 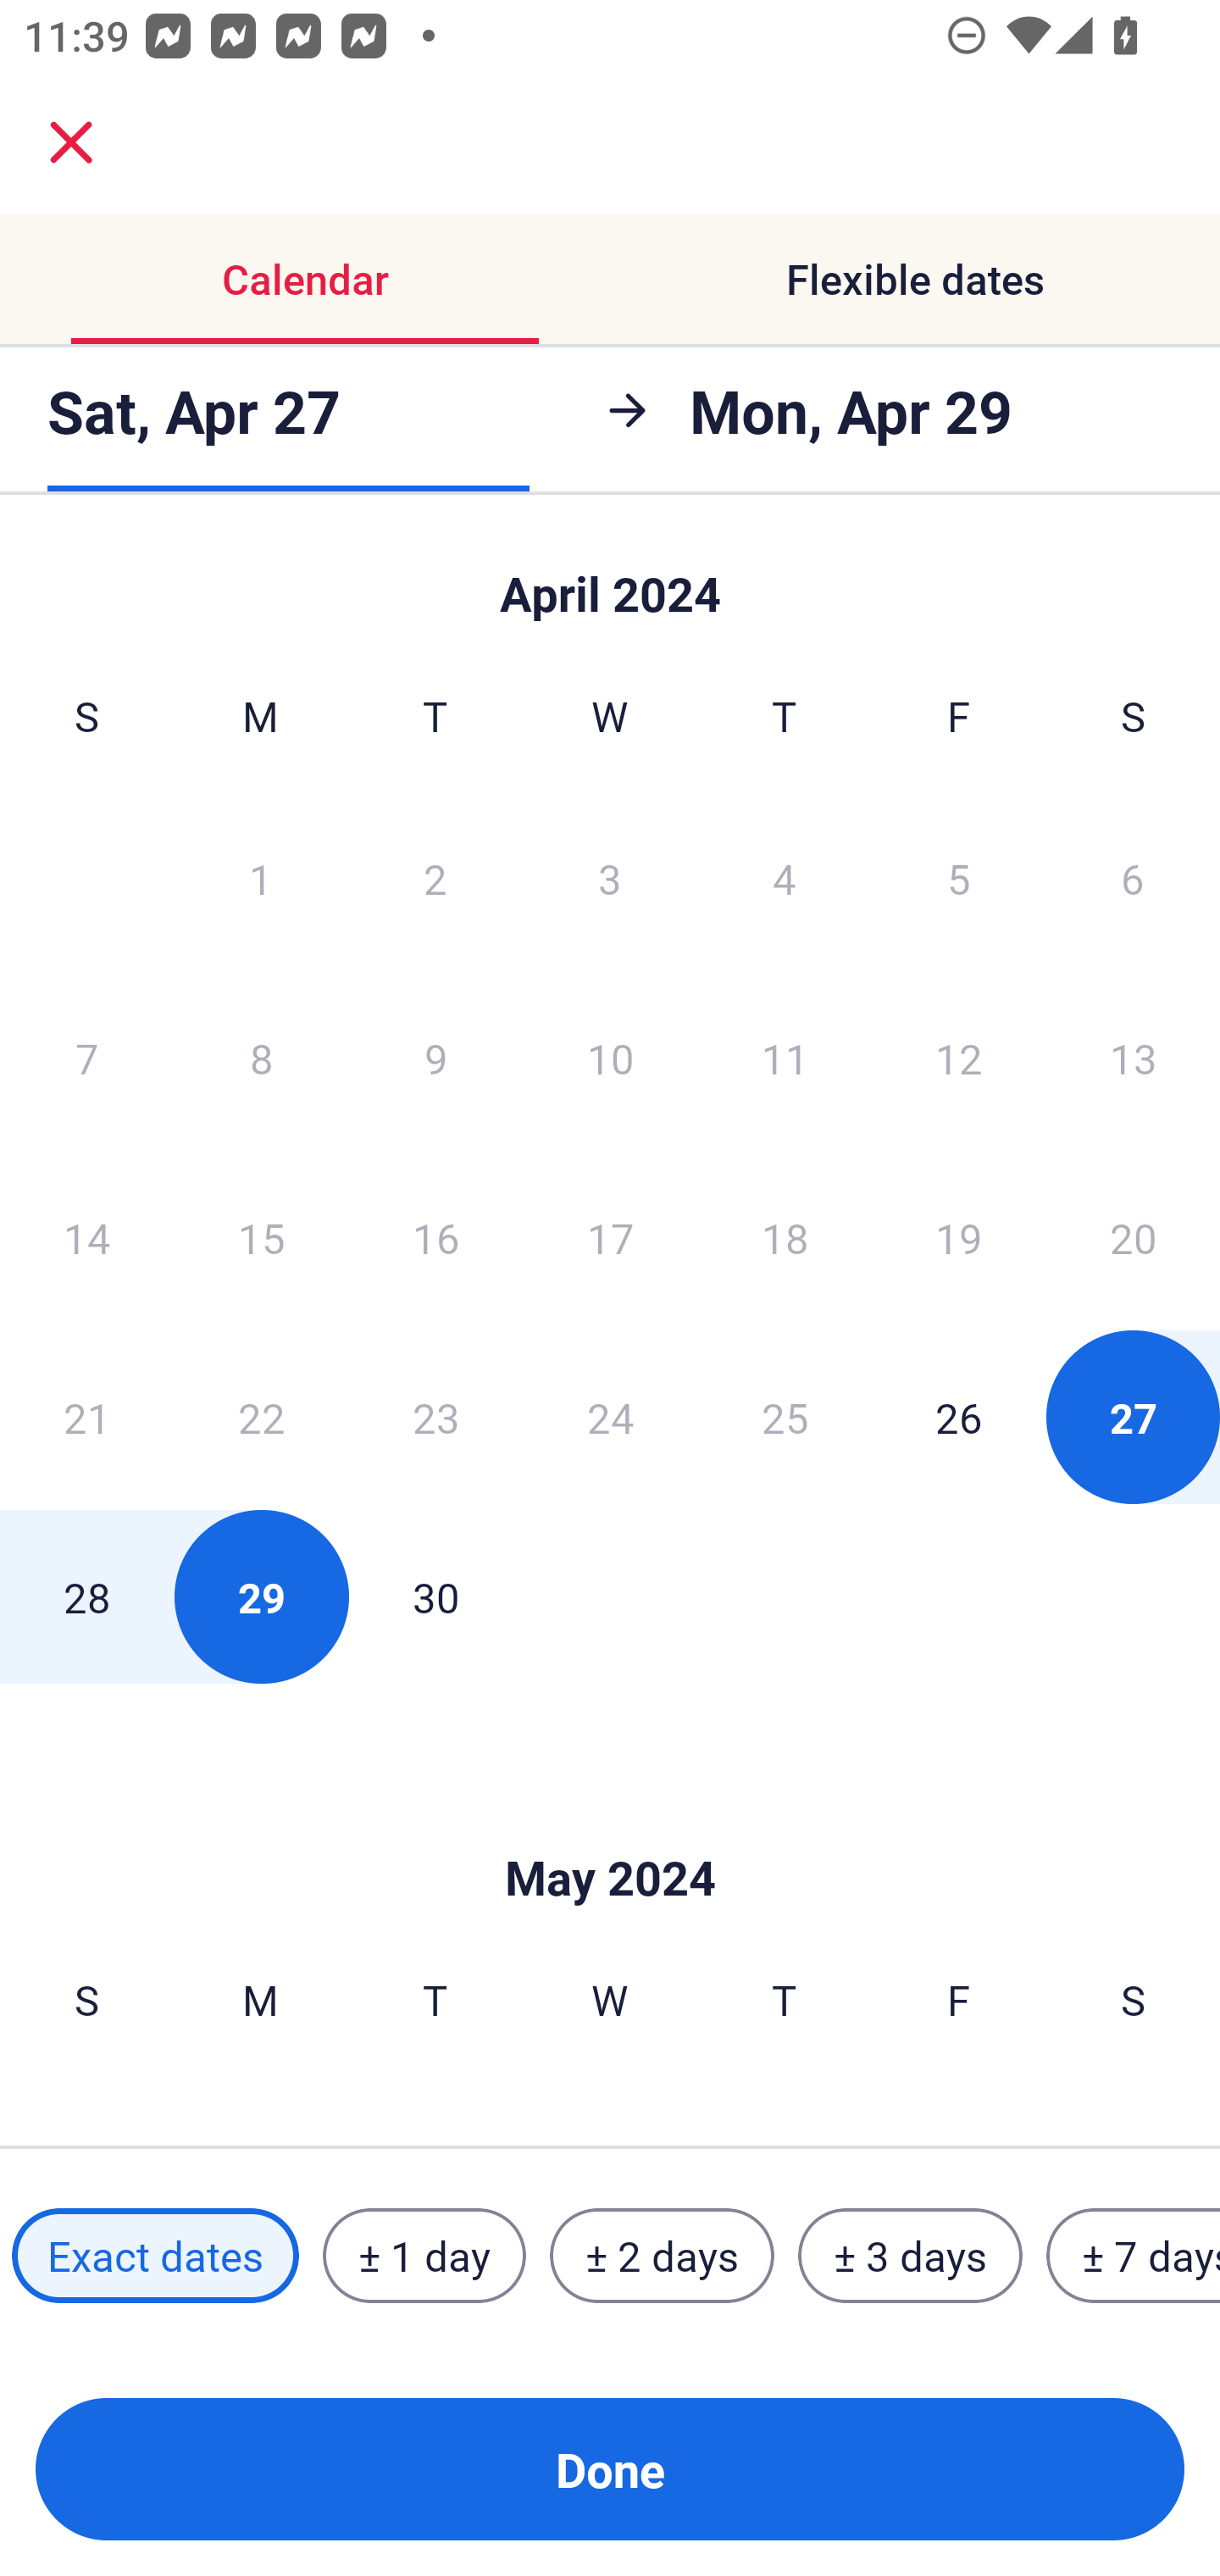 What do you see at coordinates (1133, 878) in the screenshot?
I see `6 Saturday, April 6, 2024` at bounding box center [1133, 878].